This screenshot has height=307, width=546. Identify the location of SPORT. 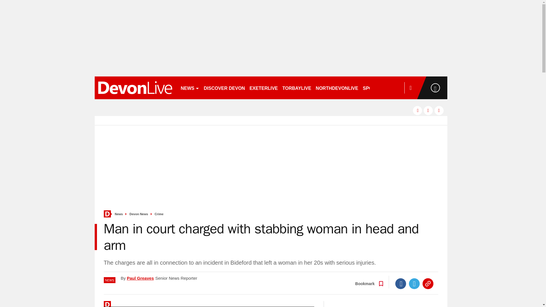
(373, 88).